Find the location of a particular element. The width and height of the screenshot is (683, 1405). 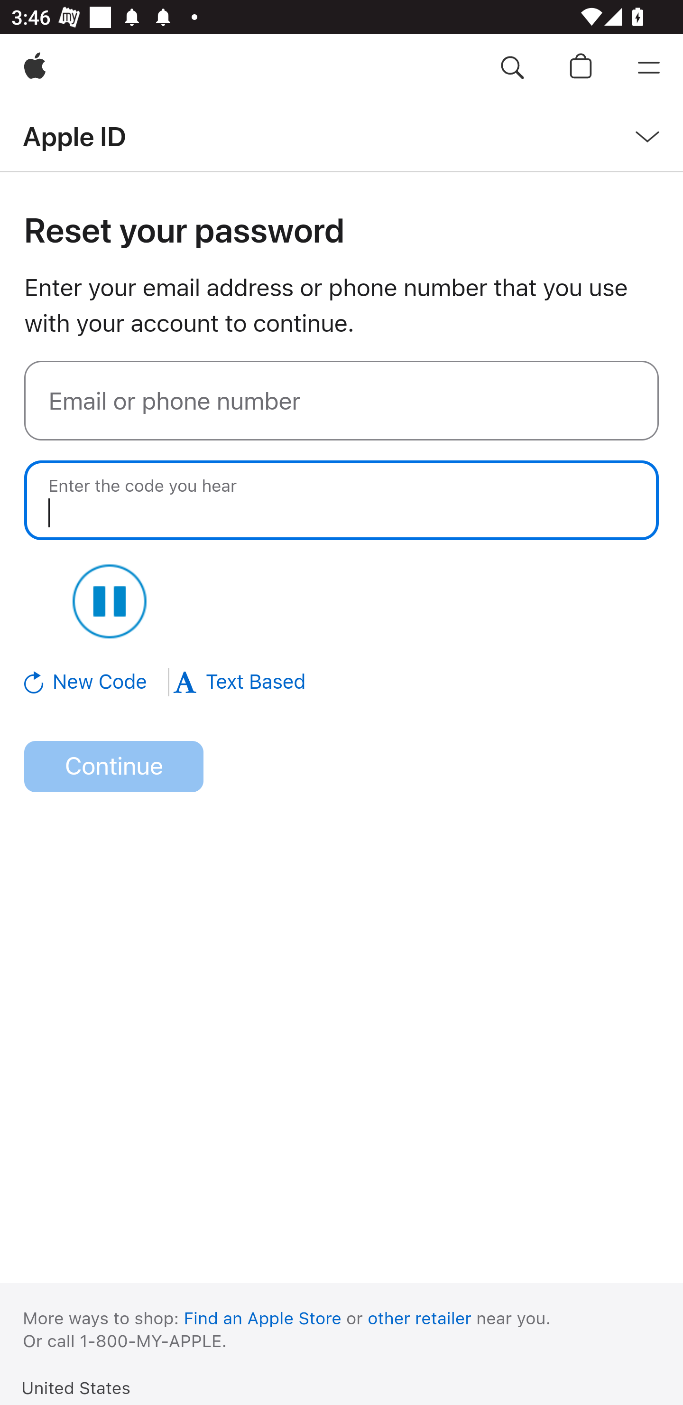

Apple is located at coordinates (35, 68).